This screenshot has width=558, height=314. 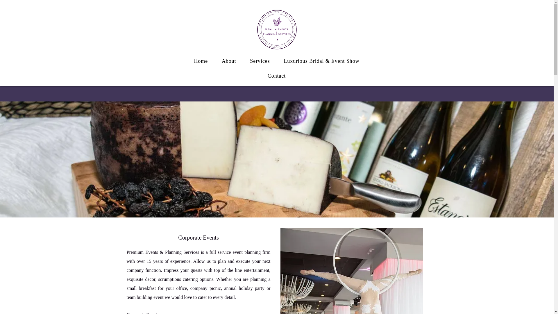 What do you see at coordinates (260, 61) in the screenshot?
I see `Services` at bounding box center [260, 61].